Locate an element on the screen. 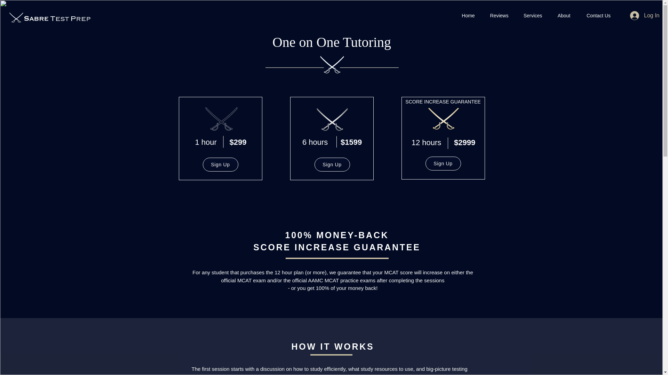 This screenshot has height=375, width=668. Sign Up is located at coordinates (443, 164).